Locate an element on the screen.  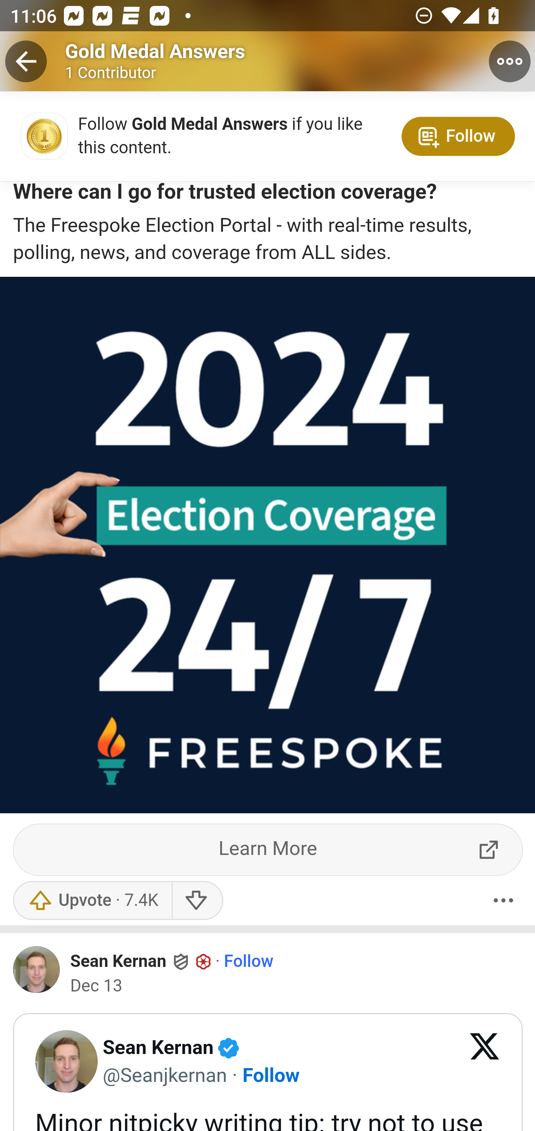
Learn More ExternalLink is located at coordinates (268, 850).